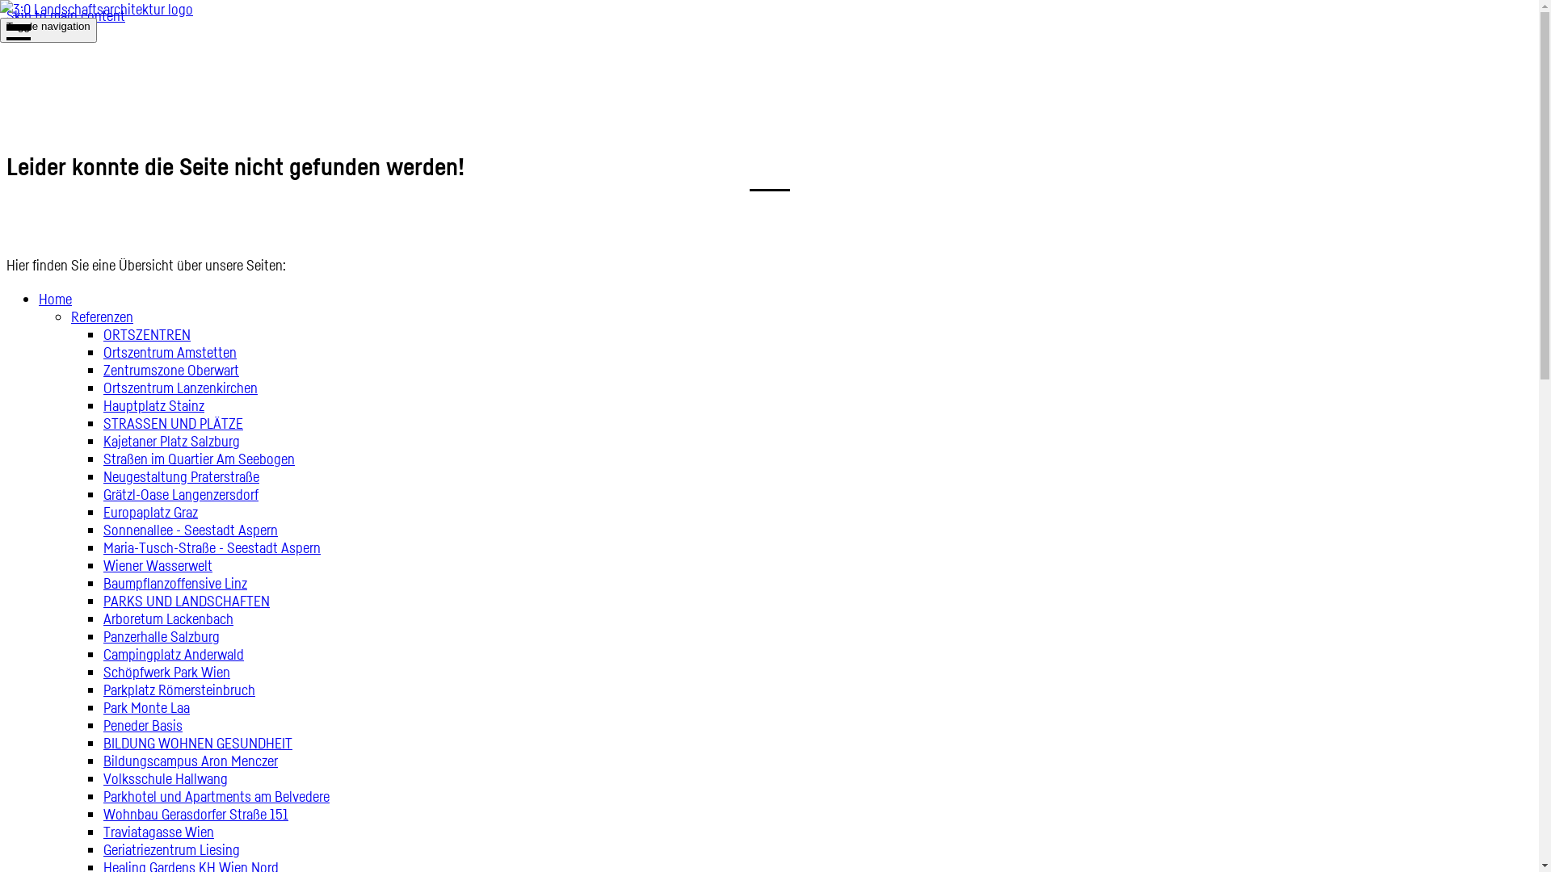 The image size is (1551, 872). I want to click on Baumpflanzoffensive Linz, so click(175, 583).